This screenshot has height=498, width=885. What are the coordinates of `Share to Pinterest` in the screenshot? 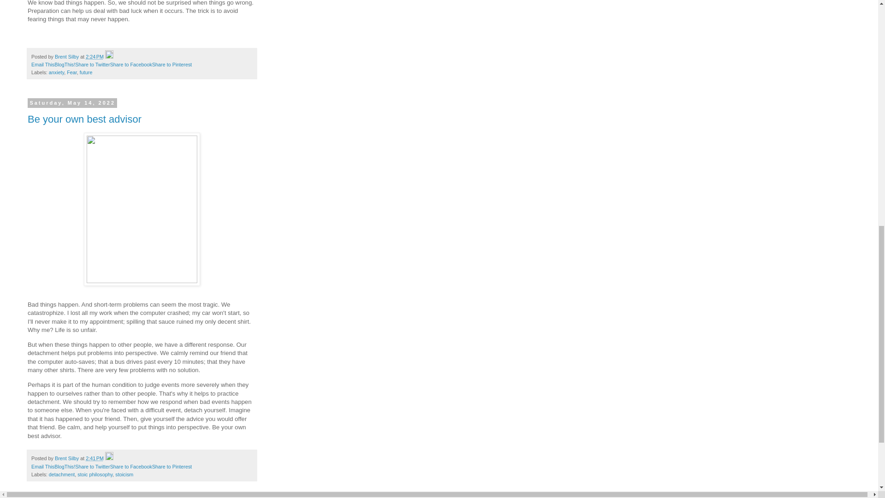 It's located at (172, 467).